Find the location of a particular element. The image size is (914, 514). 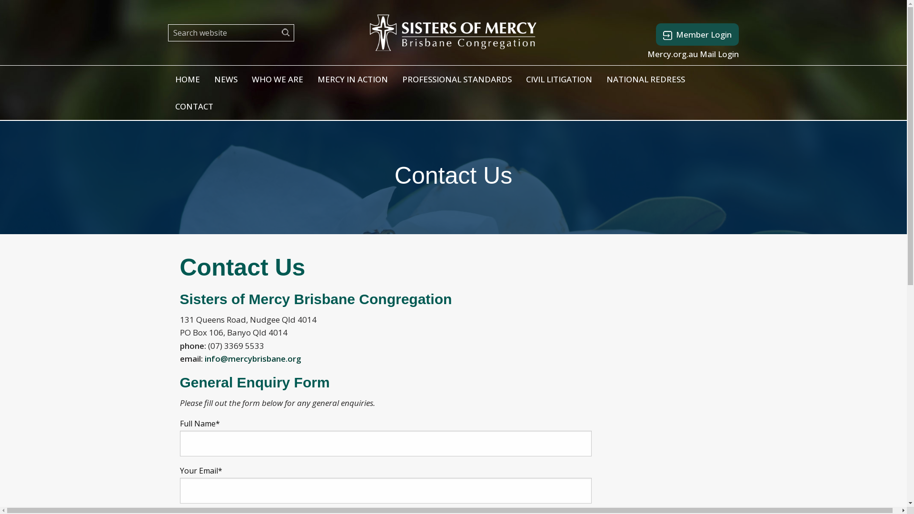

info@ is located at coordinates (216, 359).